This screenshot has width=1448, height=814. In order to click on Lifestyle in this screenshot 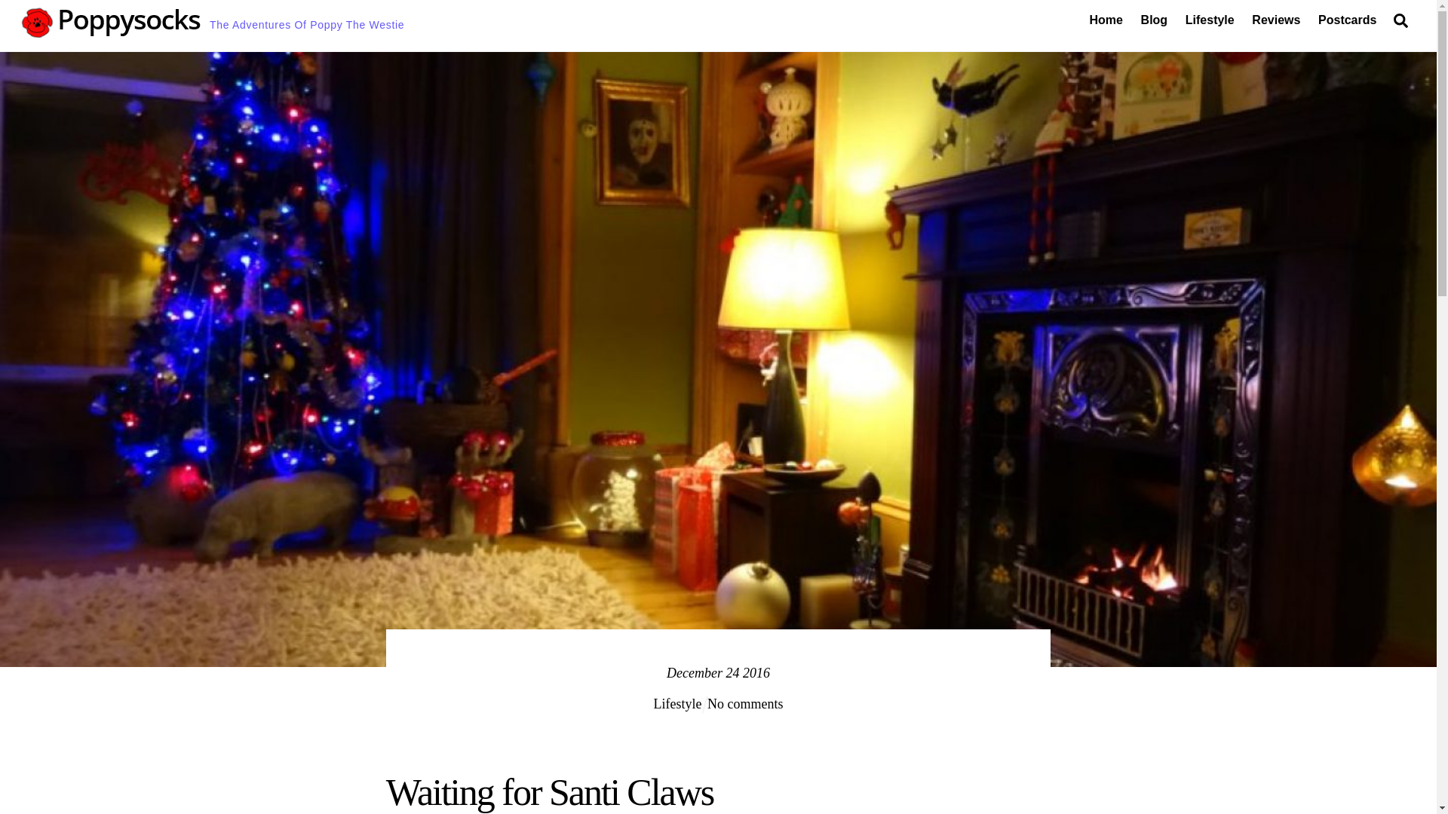, I will do `click(1210, 20)`.